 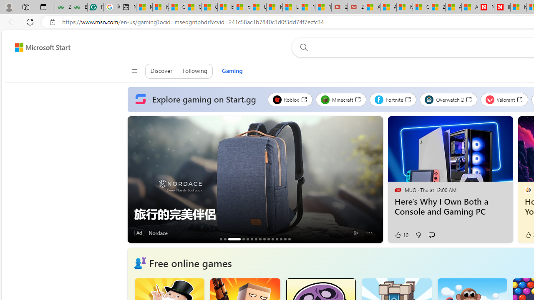 I want to click on Previous slide, so click(x=133, y=180).